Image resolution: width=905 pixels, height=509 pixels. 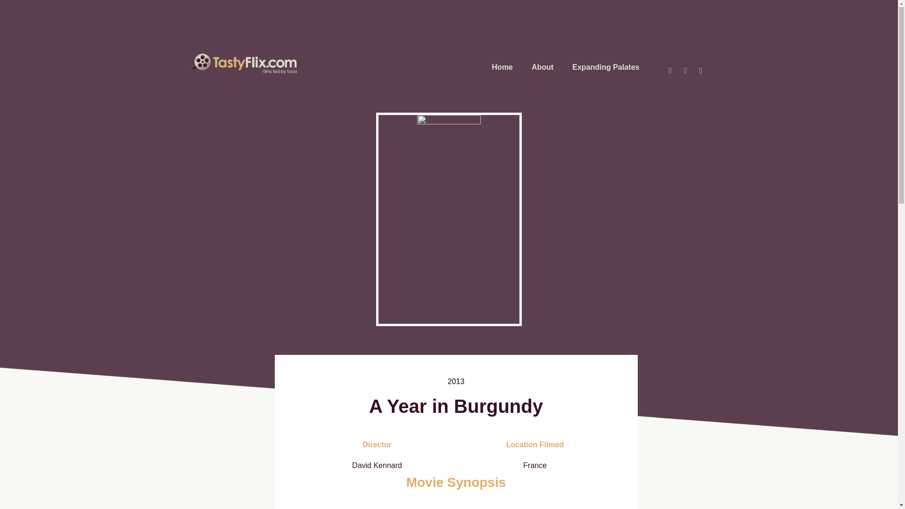 What do you see at coordinates (542, 67) in the screenshot?
I see `About` at bounding box center [542, 67].